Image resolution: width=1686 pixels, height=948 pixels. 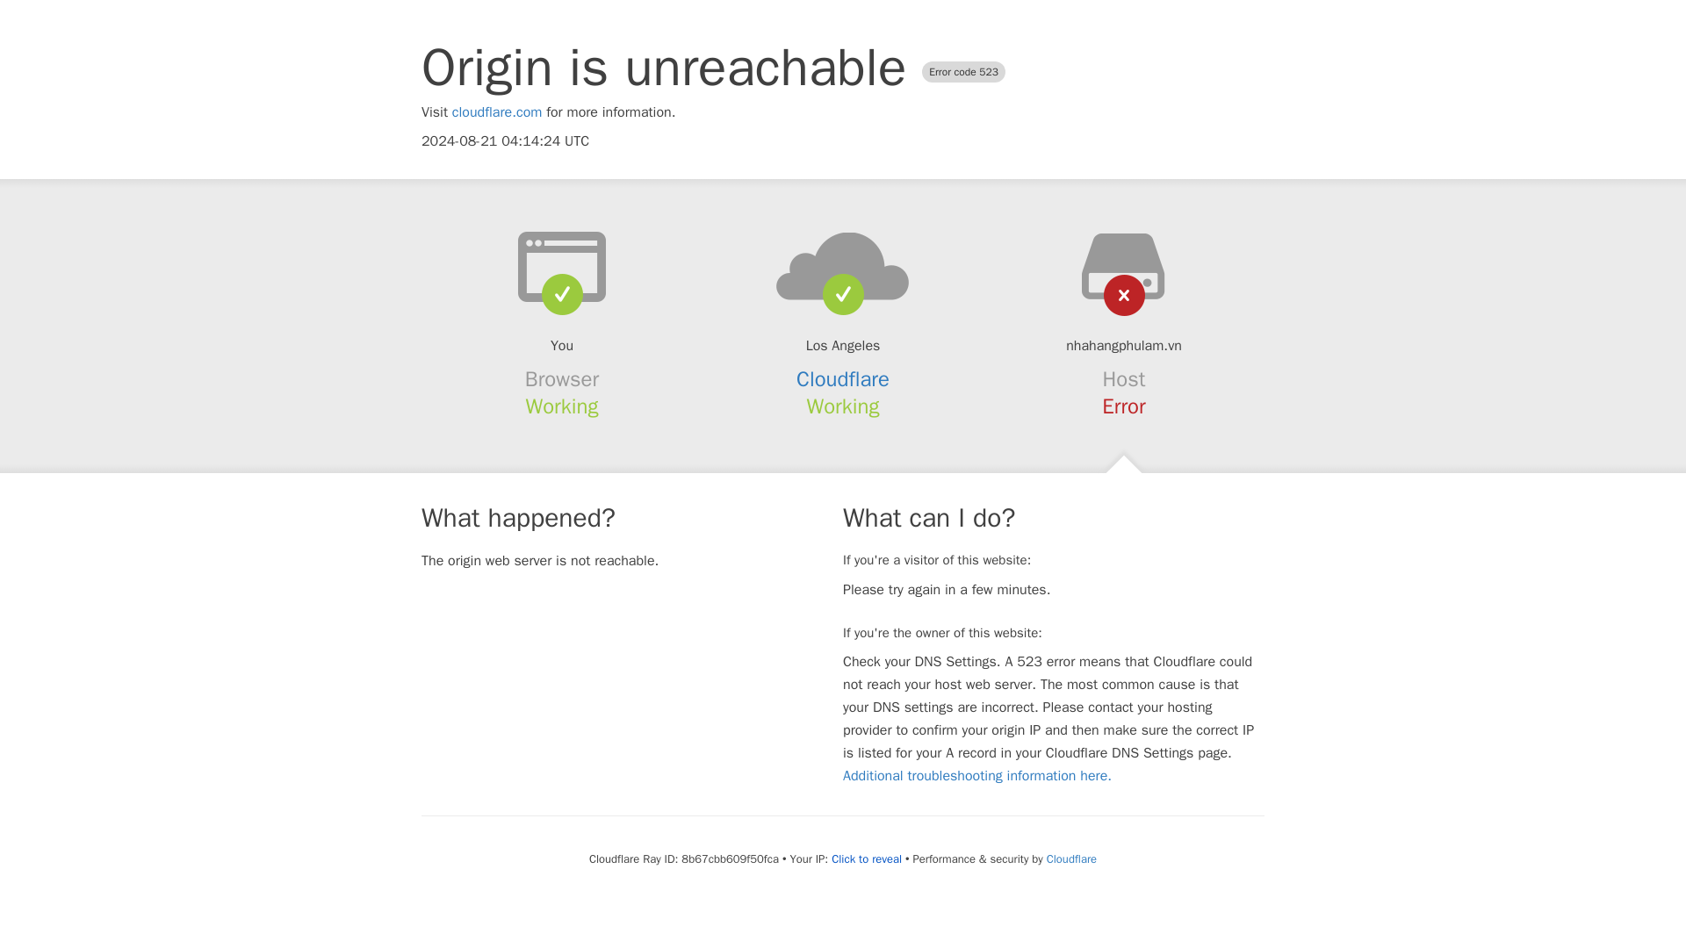 I want to click on Click to reveal, so click(x=866, y=858).